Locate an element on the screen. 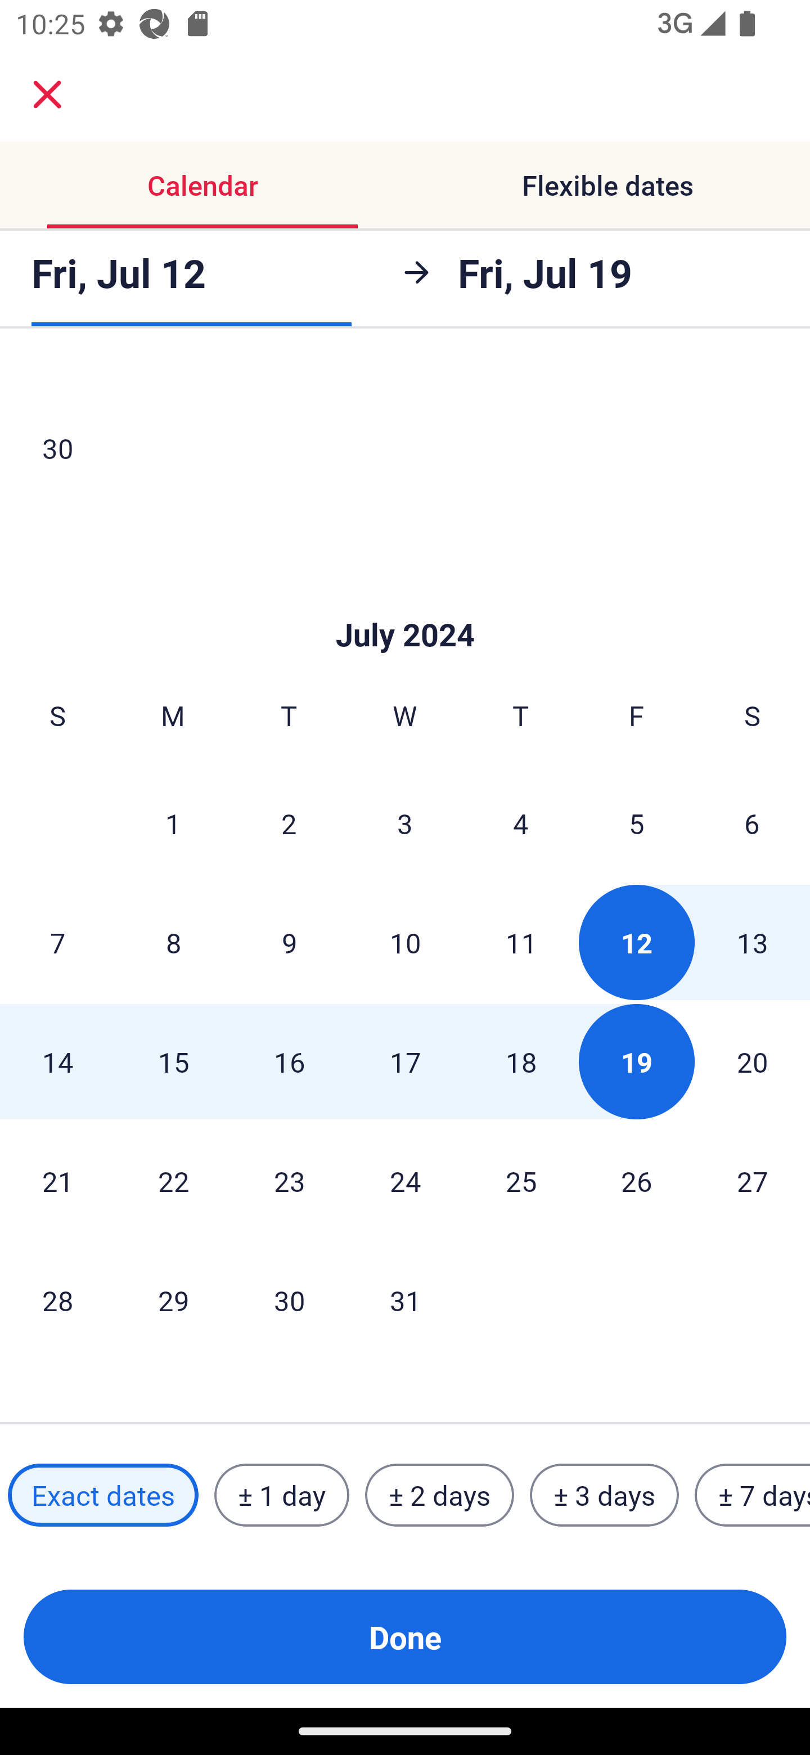 The height and width of the screenshot is (1755, 810). 27 Saturday, July 27, 2024 is located at coordinates (753, 1181).